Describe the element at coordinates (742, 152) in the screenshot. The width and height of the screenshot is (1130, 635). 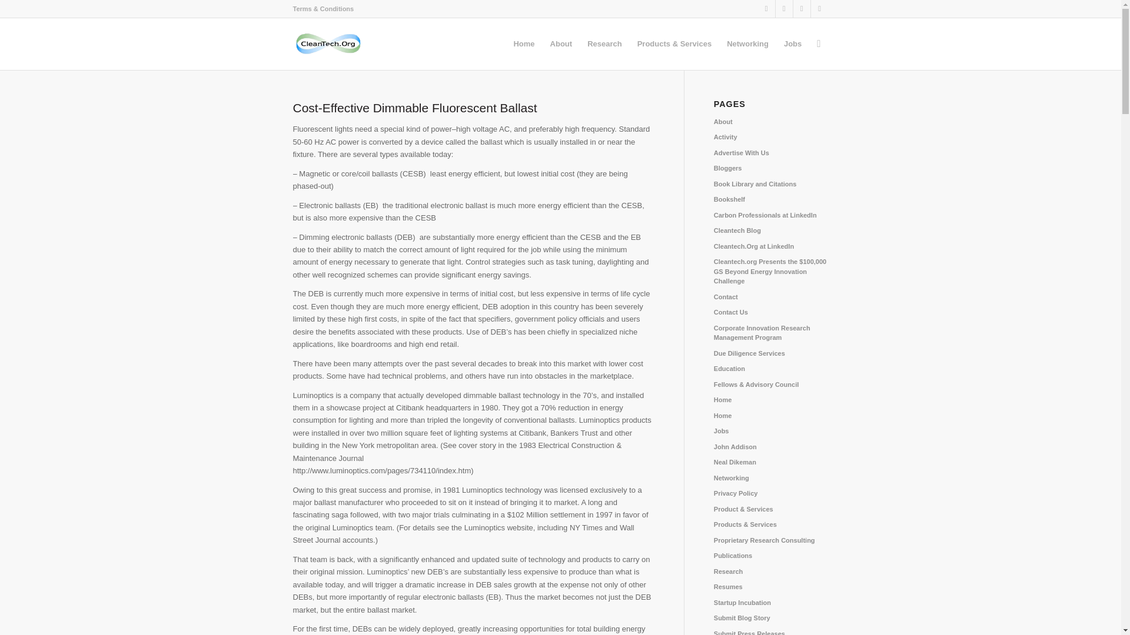
I see `Advertise With Us` at that location.